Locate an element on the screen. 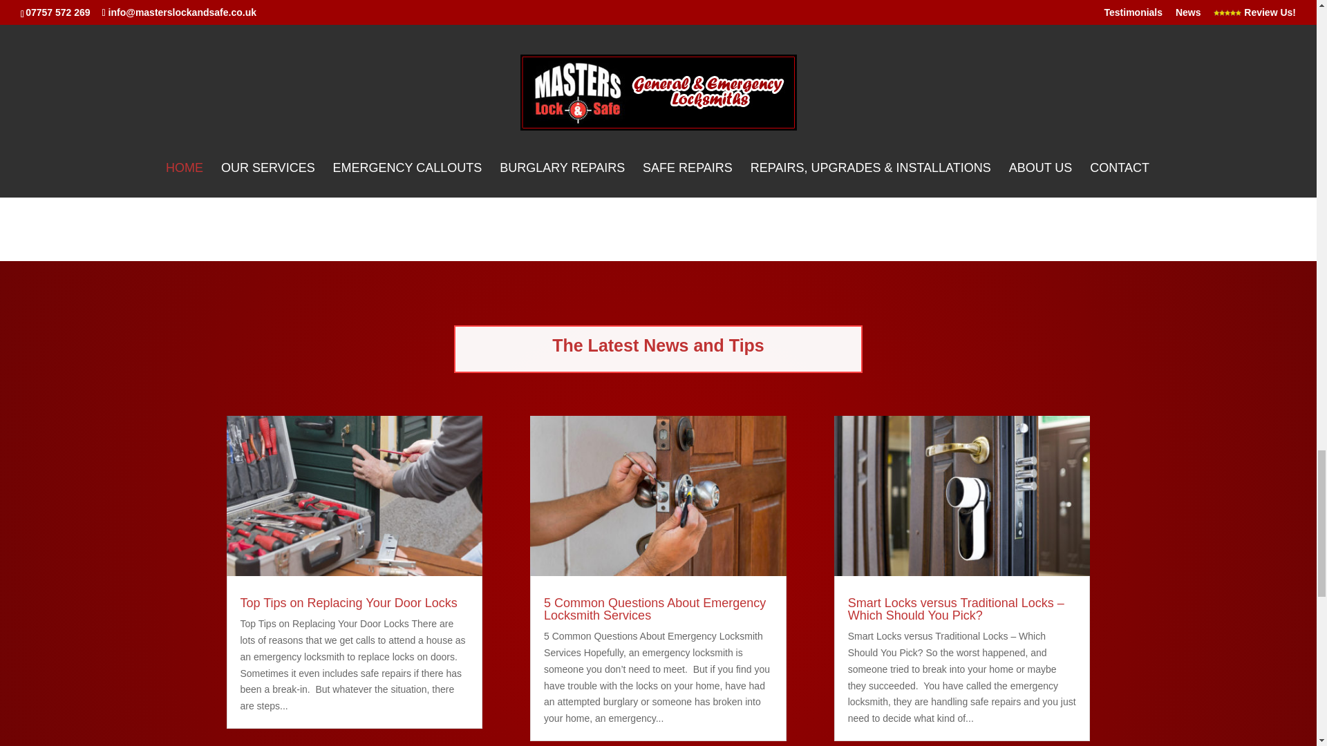  5 Common Questions About Emergency Locksmith Services is located at coordinates (655, 609).